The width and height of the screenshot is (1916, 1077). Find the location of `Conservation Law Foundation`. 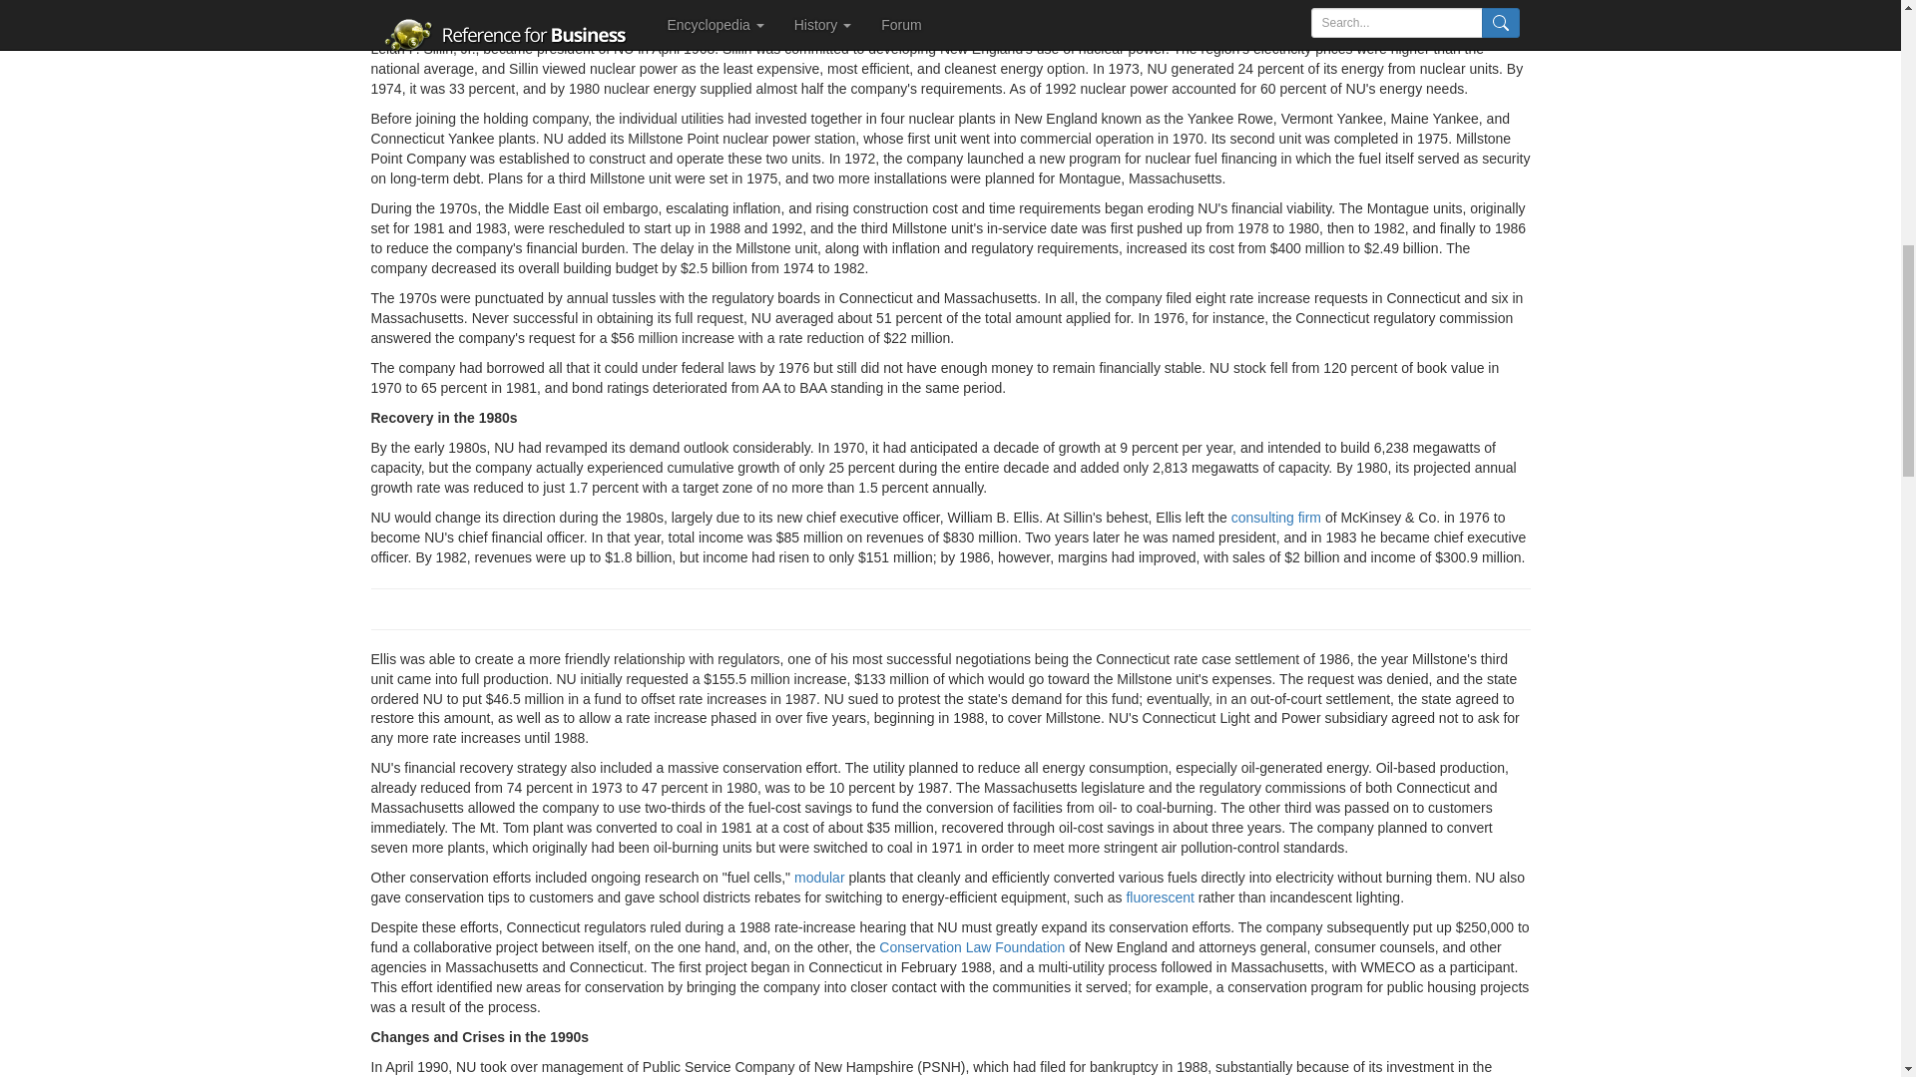

Conservation Law Foundation is located at coordinates (972, 946).